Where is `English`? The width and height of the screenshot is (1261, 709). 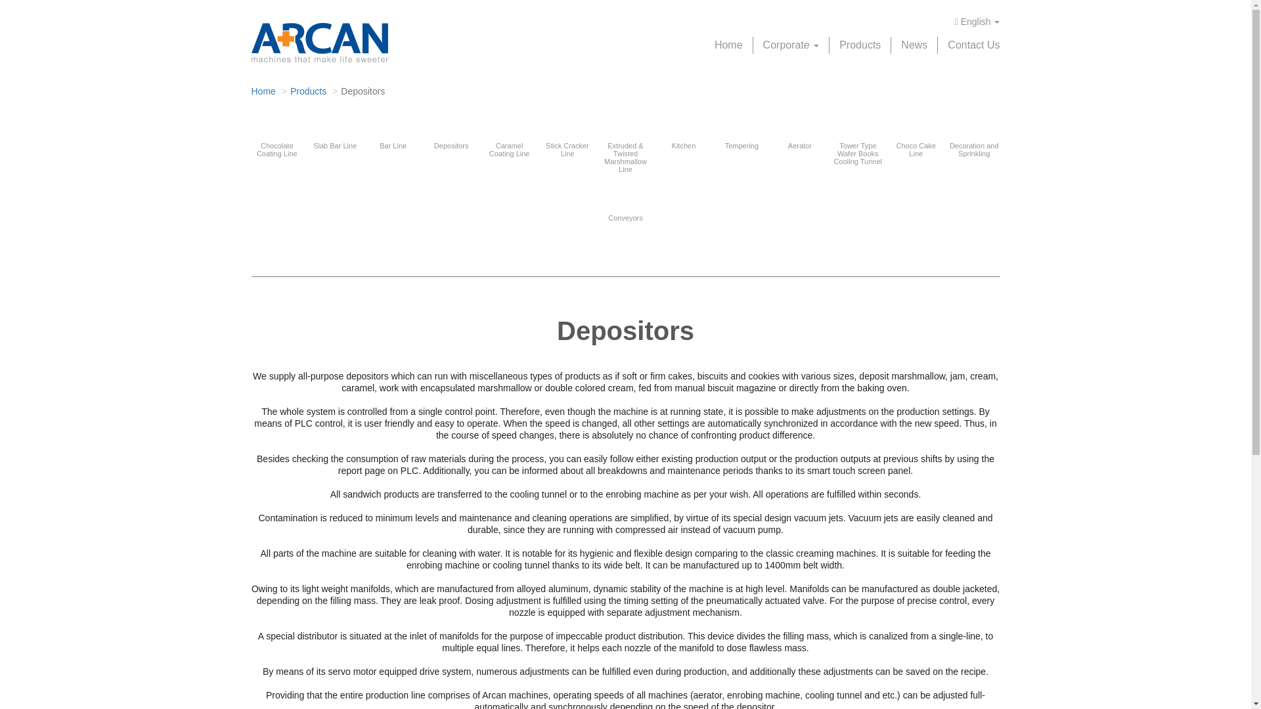
English is located at coordinates (977, 22).